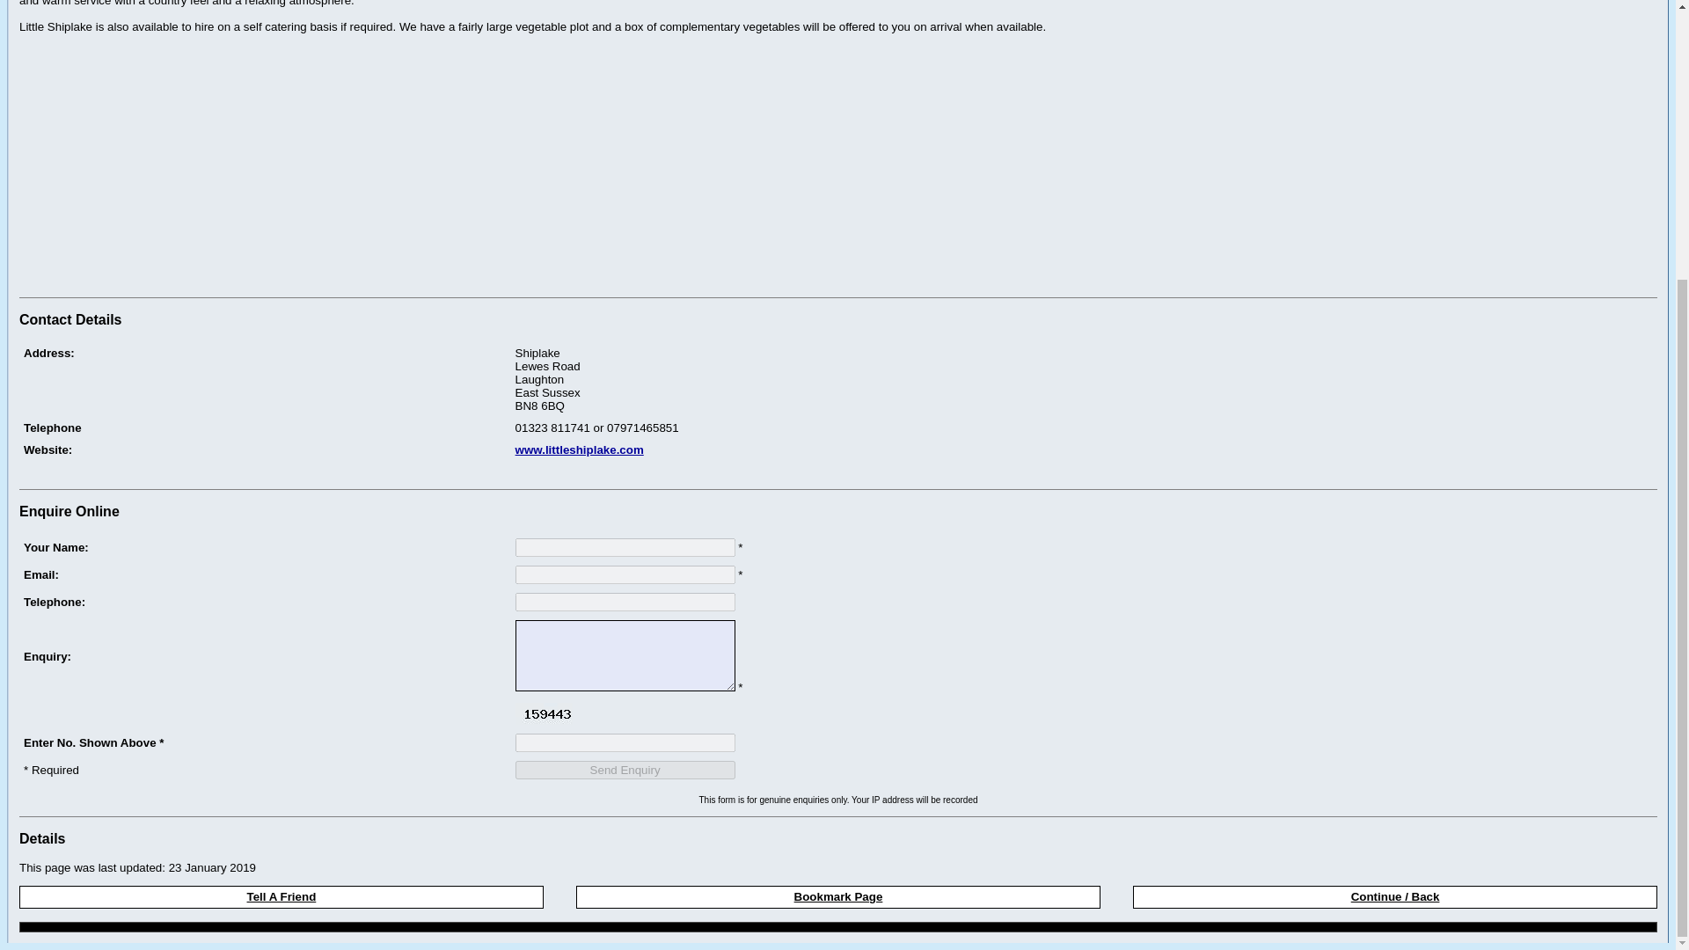  What do you see at coordinates (265, 471) in the screenshot?
I see `East Sussex Bed and Breakfast` at bounding box center [265, 471].